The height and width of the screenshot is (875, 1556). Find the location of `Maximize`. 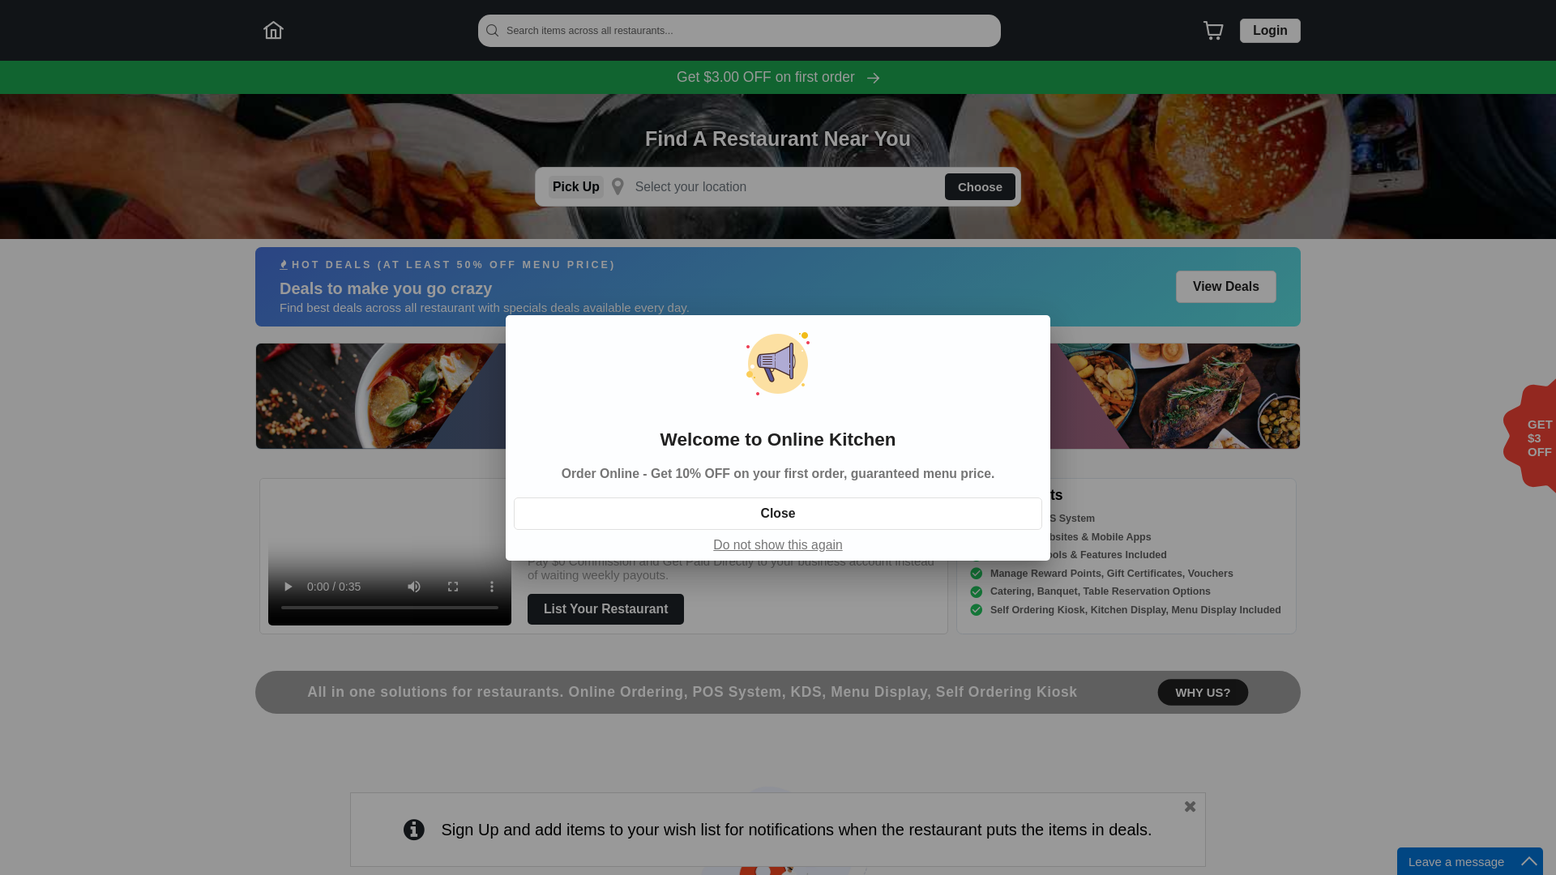

Maximize is located at coordinates (1529, 861).